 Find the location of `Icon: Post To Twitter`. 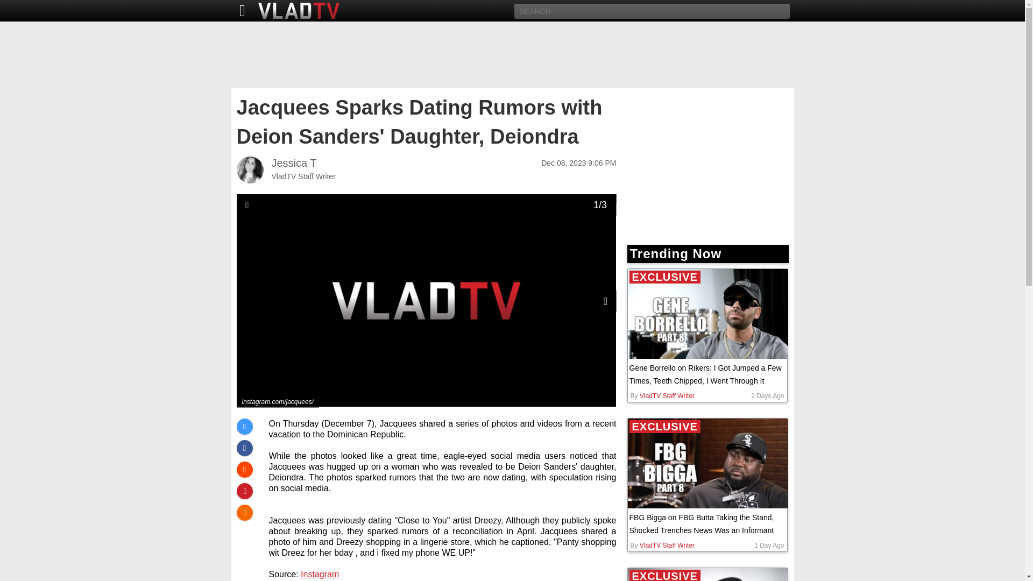

Icon: Post To Twitter is located at coordinates (244, 426).